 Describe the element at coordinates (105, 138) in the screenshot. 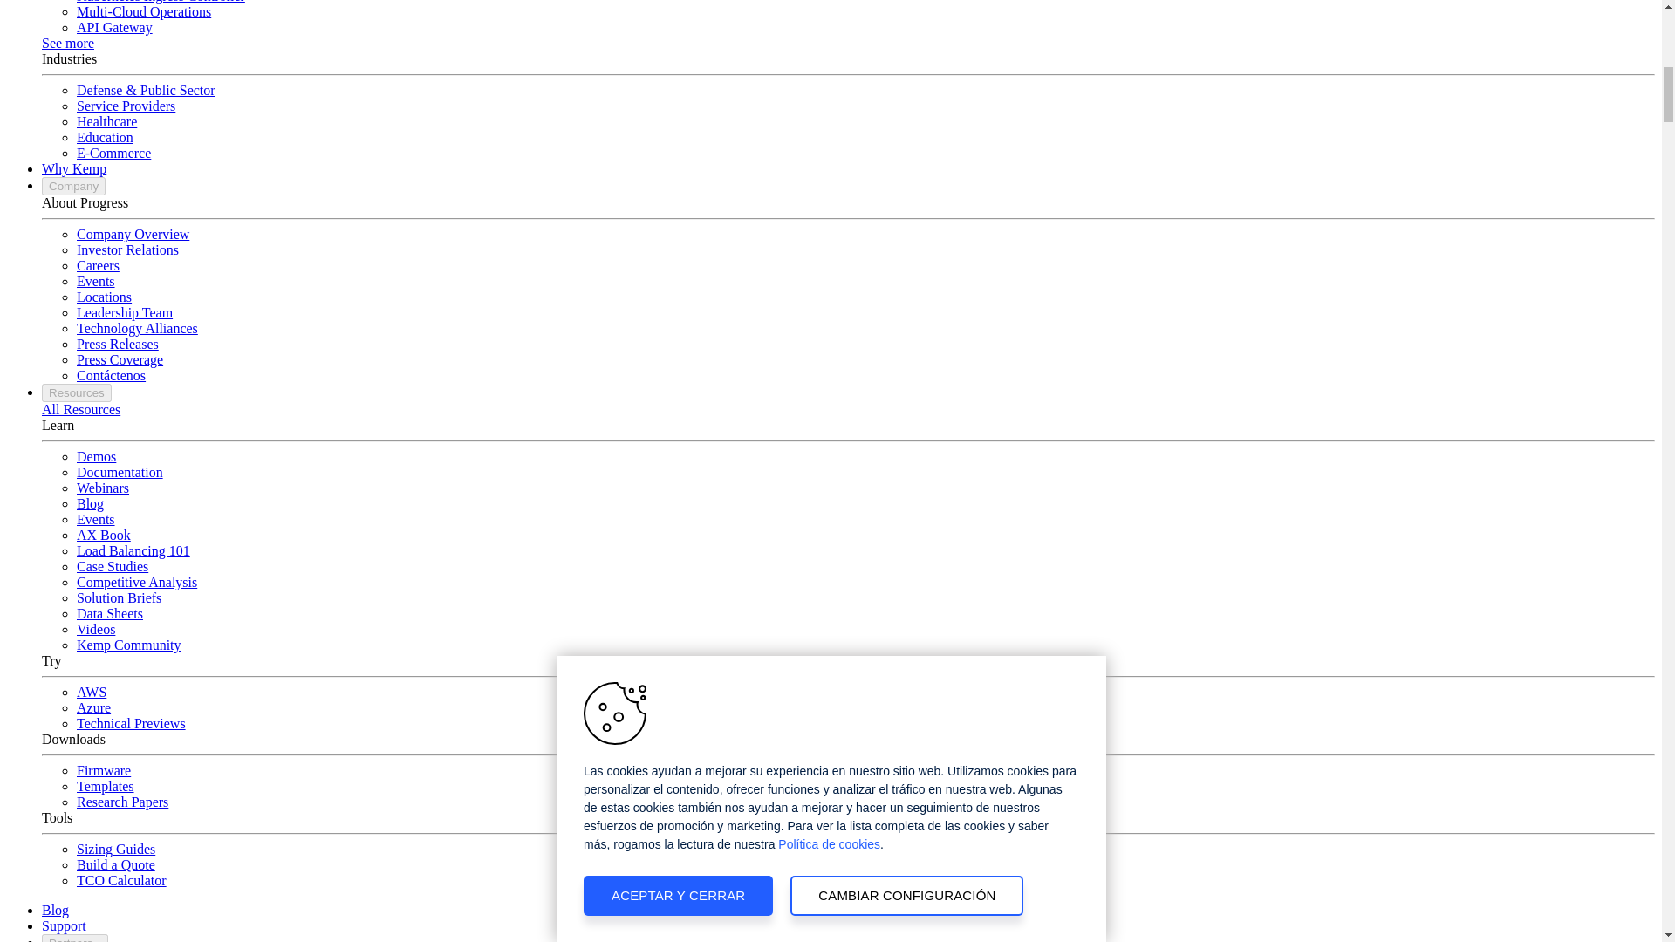

I see `Education` at that location.